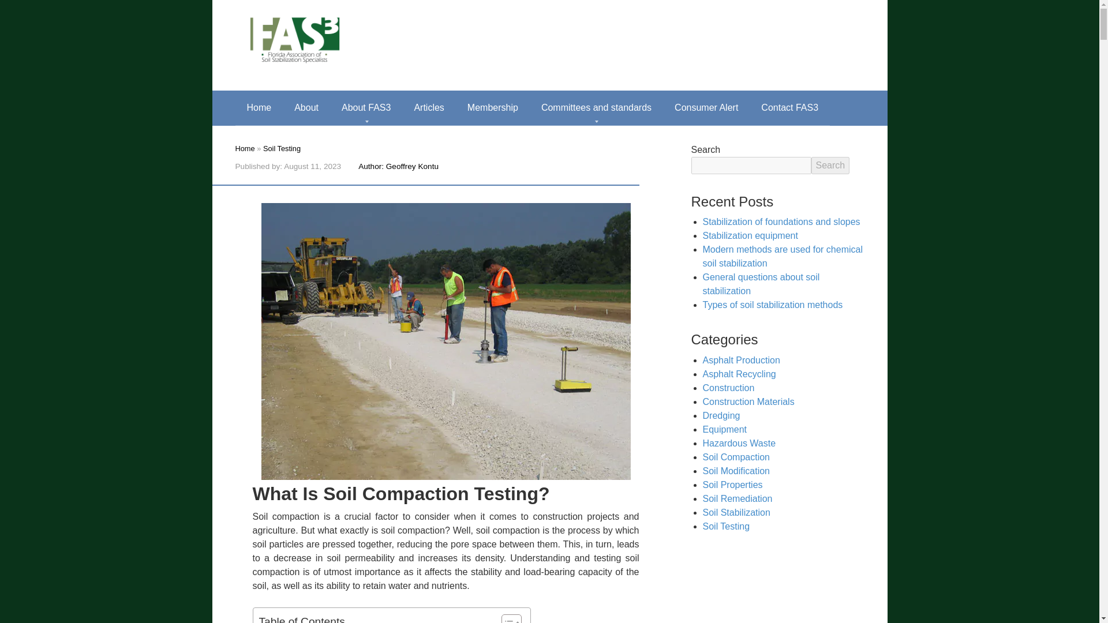 This screenshot has height=623, width=1108. Describe the element at coordinates (366, 107) in the screenshot. I see `About FAS3` at that location.